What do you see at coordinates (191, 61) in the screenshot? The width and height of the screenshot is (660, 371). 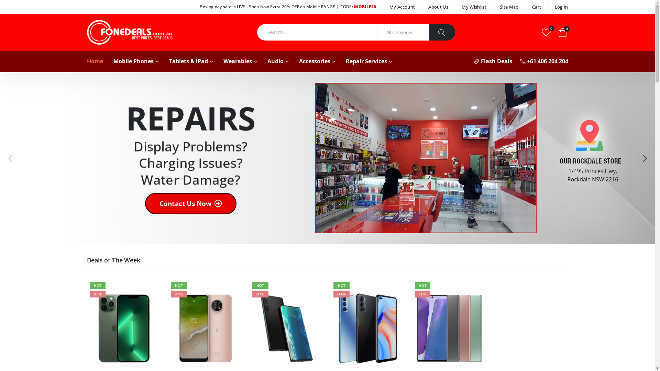 I see `Tablets & iPad` at bounding box center [191, 61].